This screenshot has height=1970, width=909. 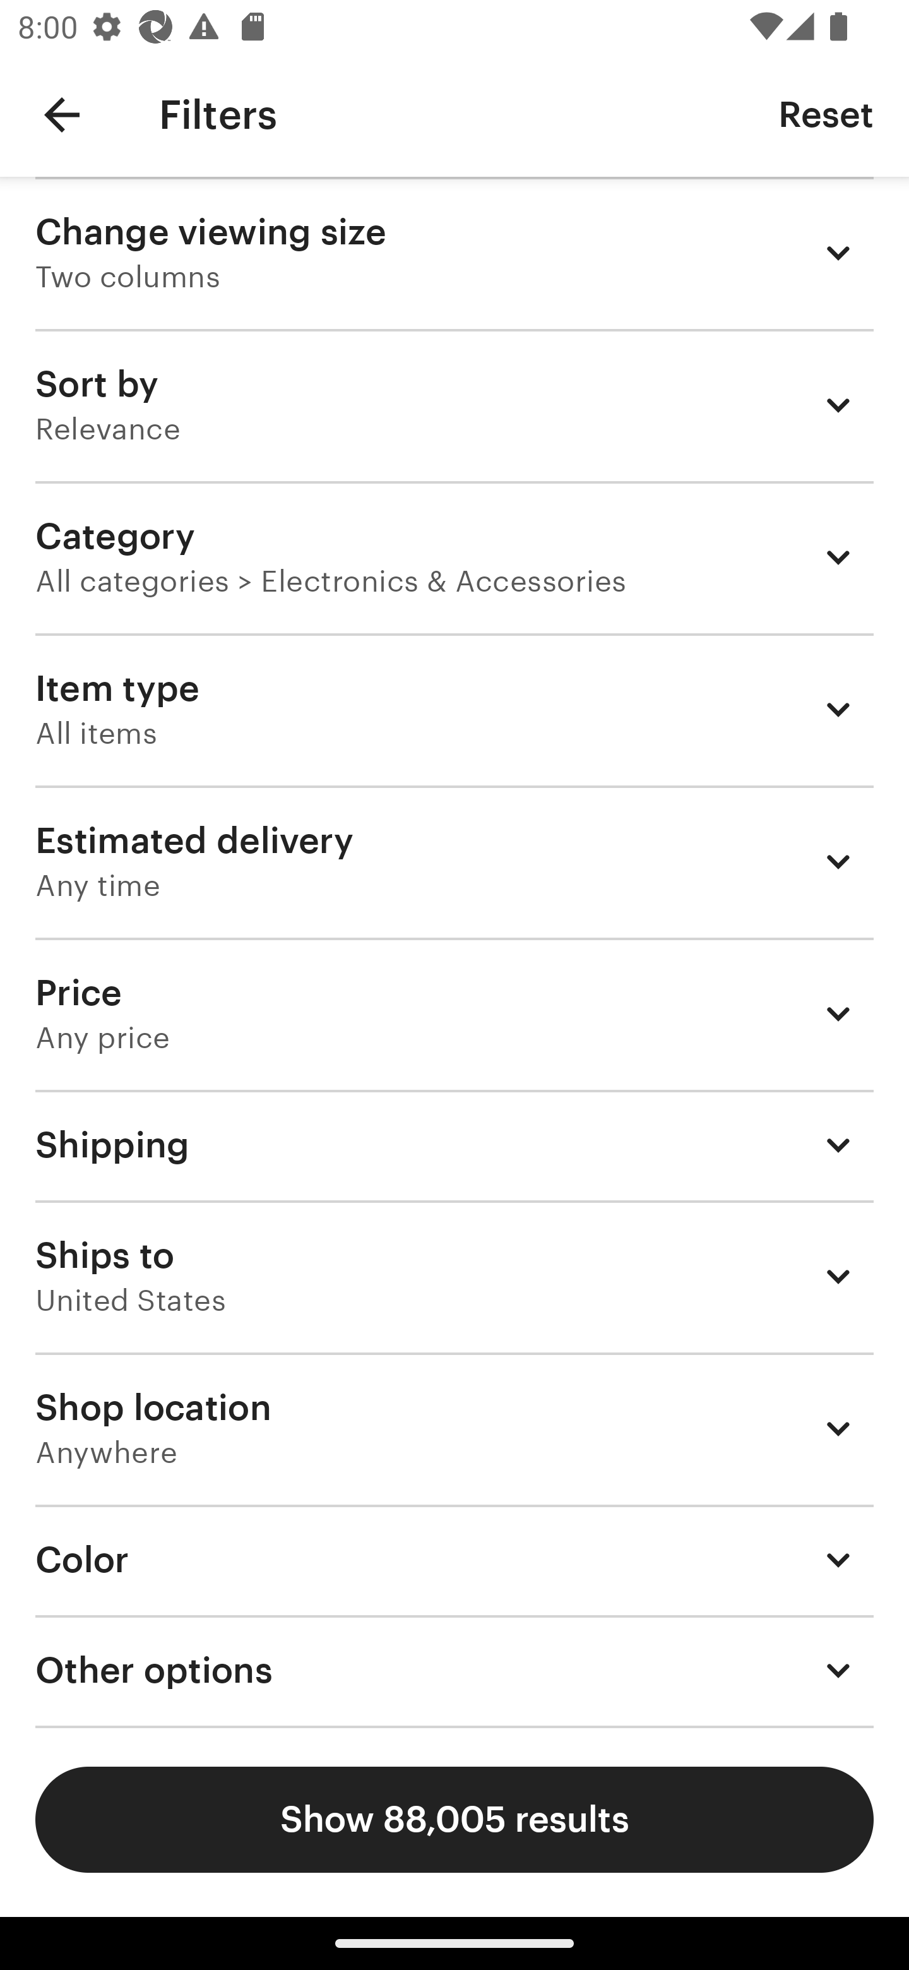 What do you see at coordinates (454, 253) in the screenshot?
I see `Change viewing size Two columns` at bounding box center [454, 253].